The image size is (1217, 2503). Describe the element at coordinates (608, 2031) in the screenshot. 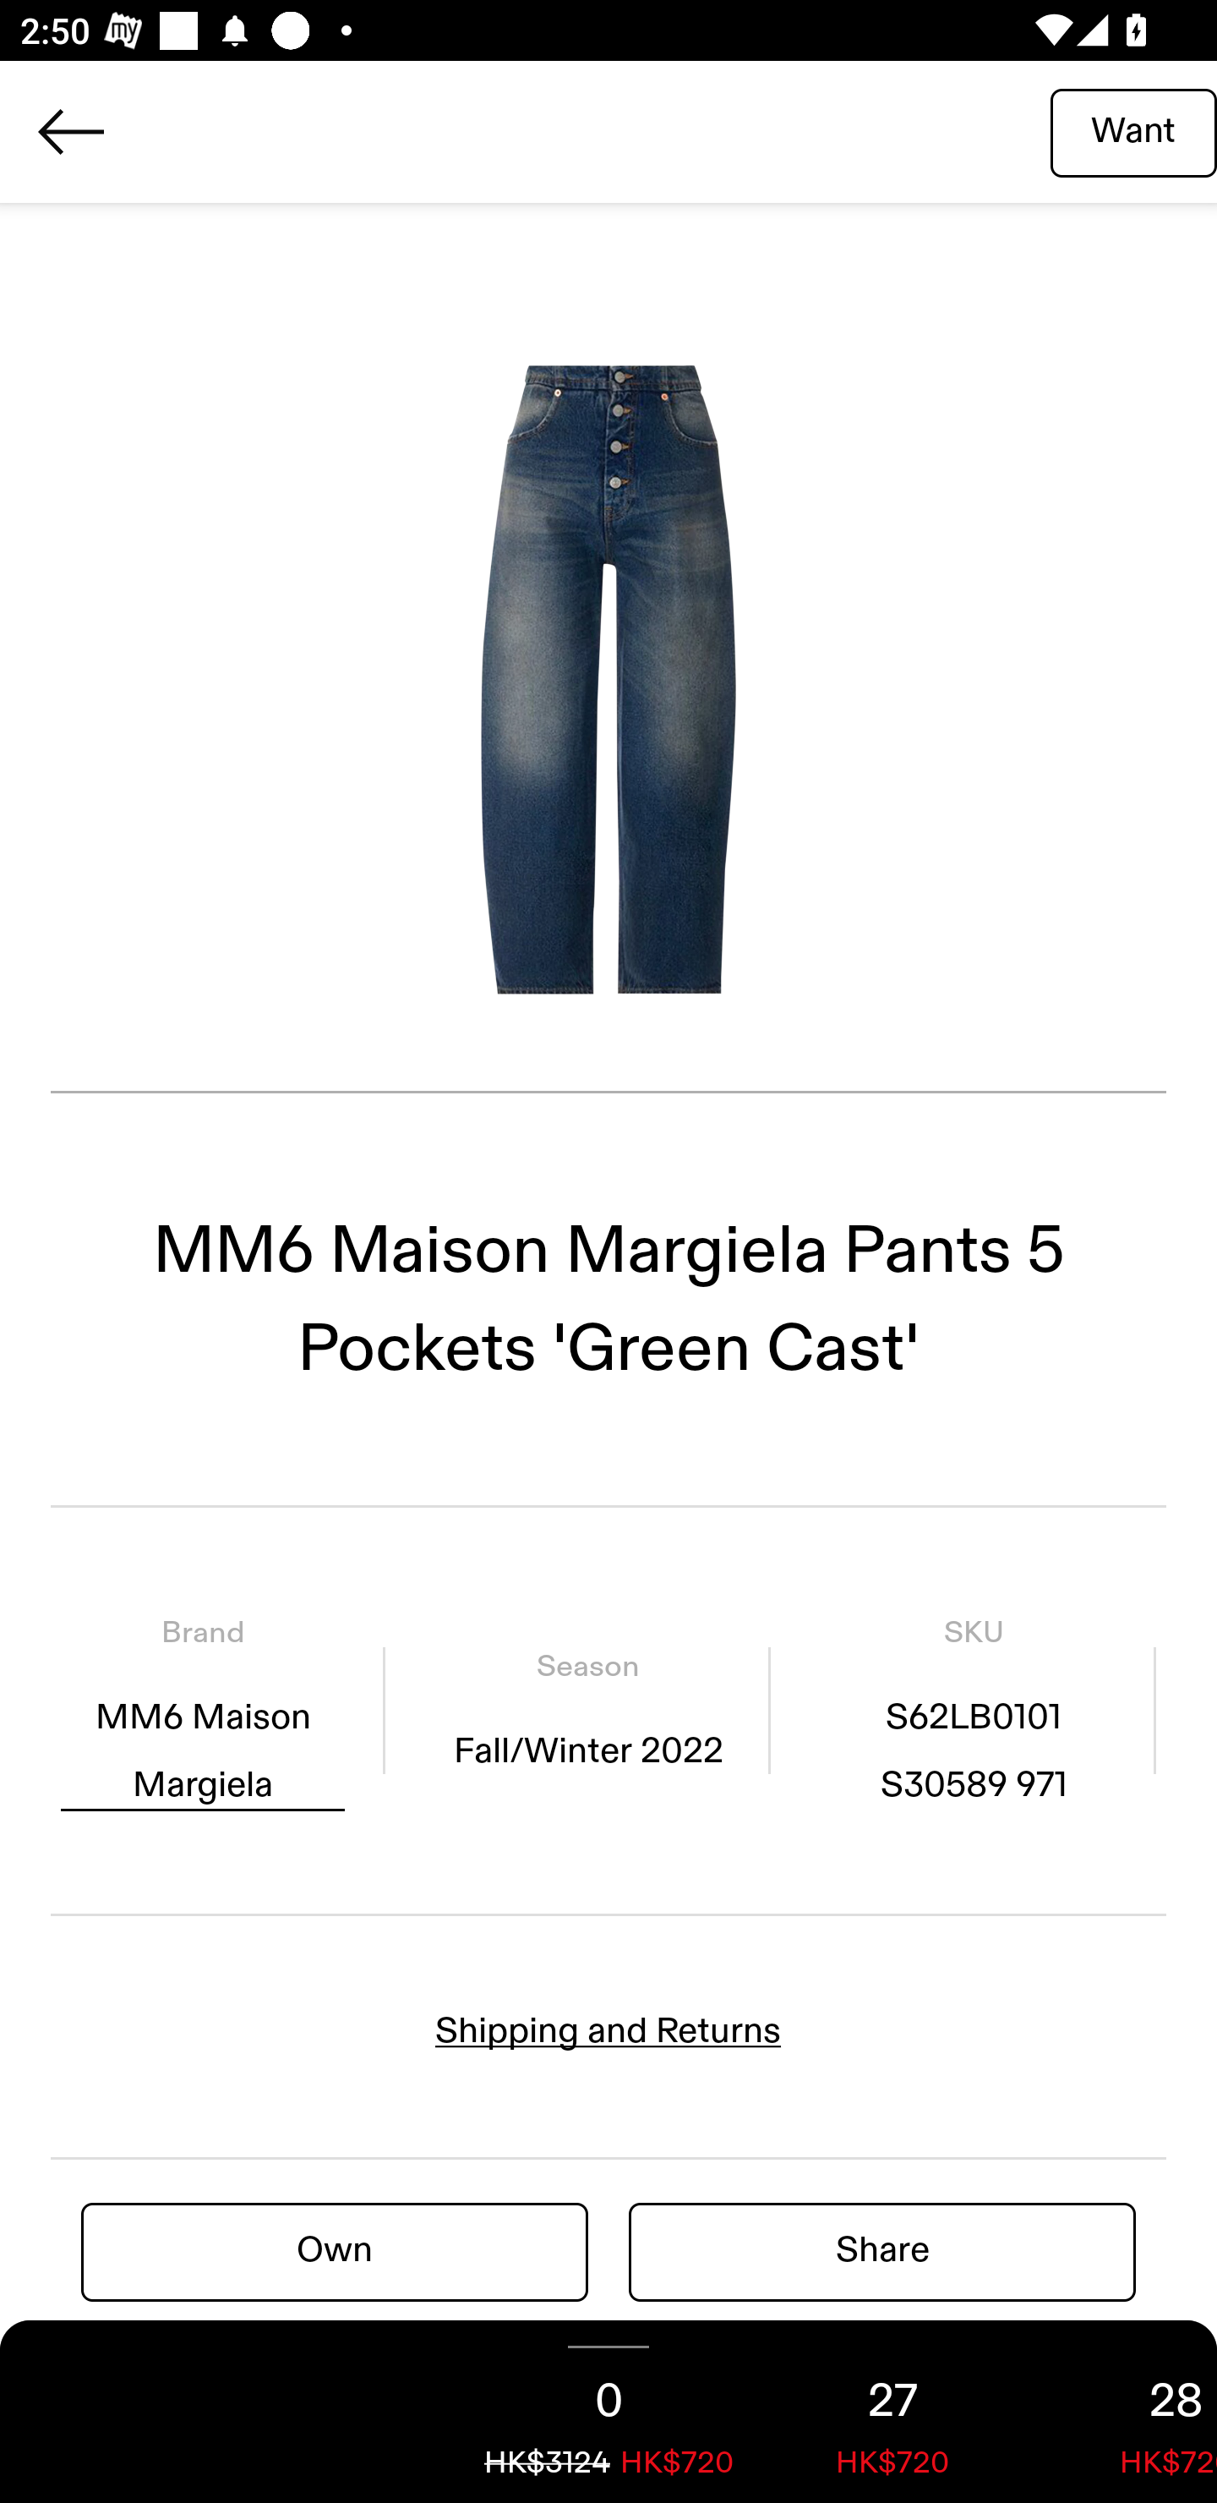

I see `Shipping and Returns` at that location.